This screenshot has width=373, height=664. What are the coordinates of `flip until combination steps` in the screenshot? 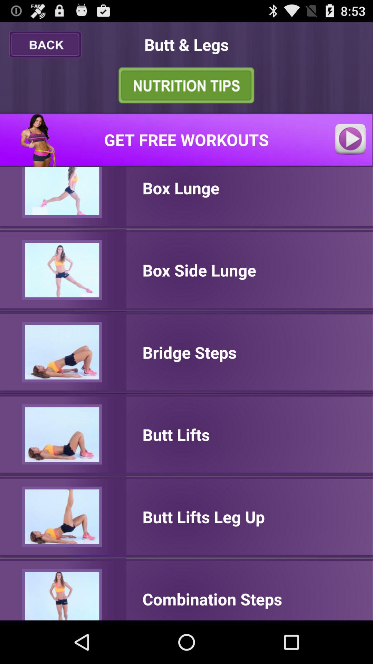 It's located at (212, 599).